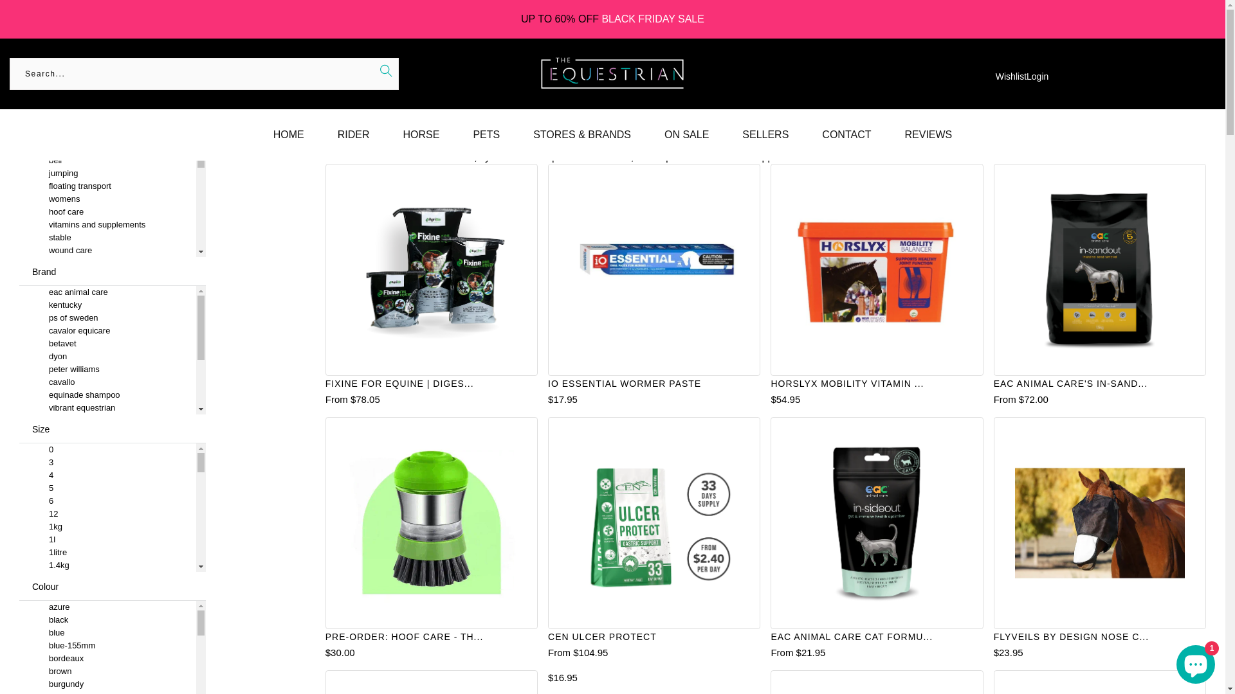 The width and height of the screenshot is (1235, 694). What do you see at coordinates (108, 546) in the screenshot?
I see `hemp oil for dogs` at bounding box center [108, 546].